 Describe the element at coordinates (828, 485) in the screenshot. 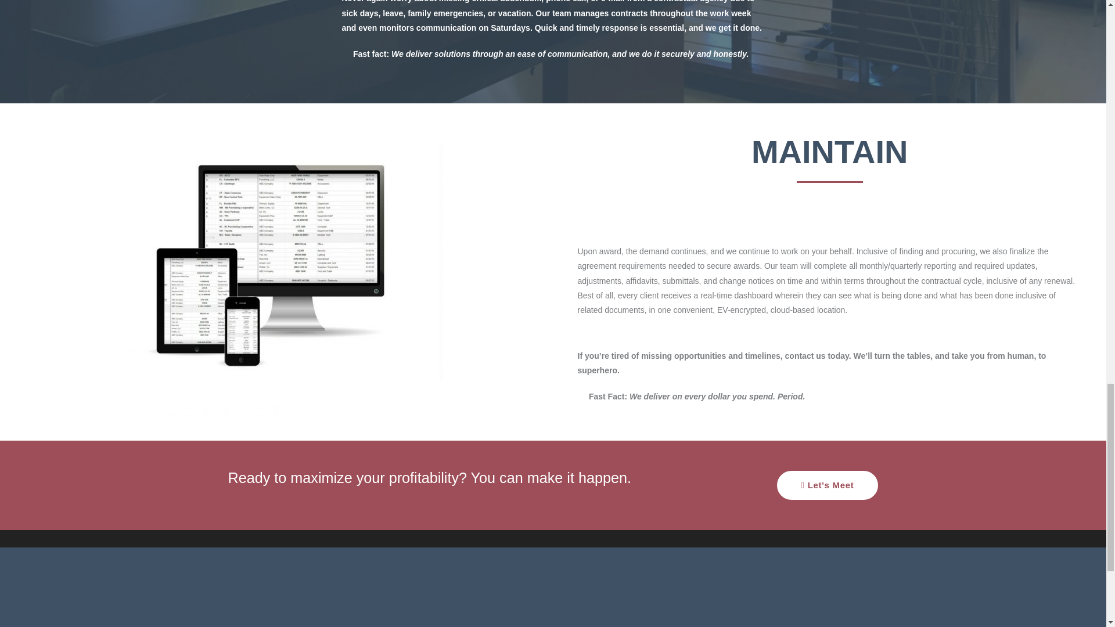

I see `Let's Meet` at that location.